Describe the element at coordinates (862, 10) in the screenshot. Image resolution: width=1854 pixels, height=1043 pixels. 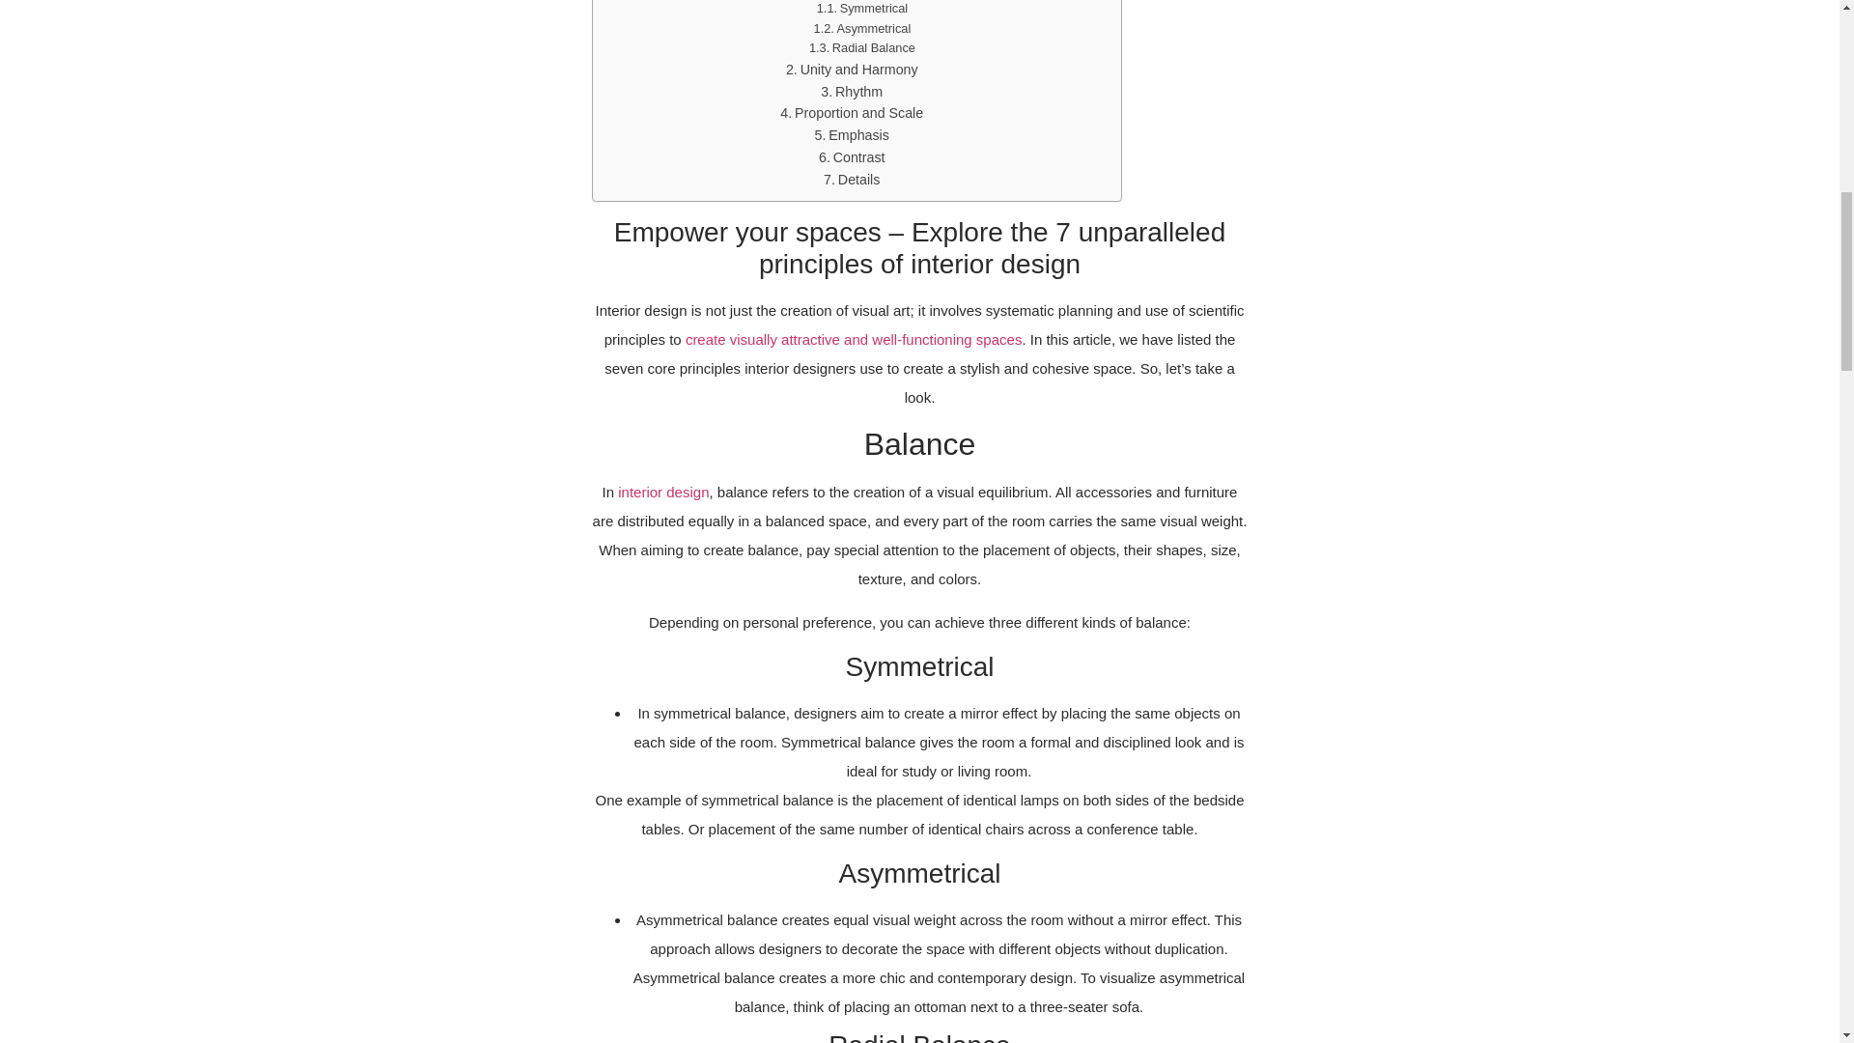
I see `Symmetrical` at that location.